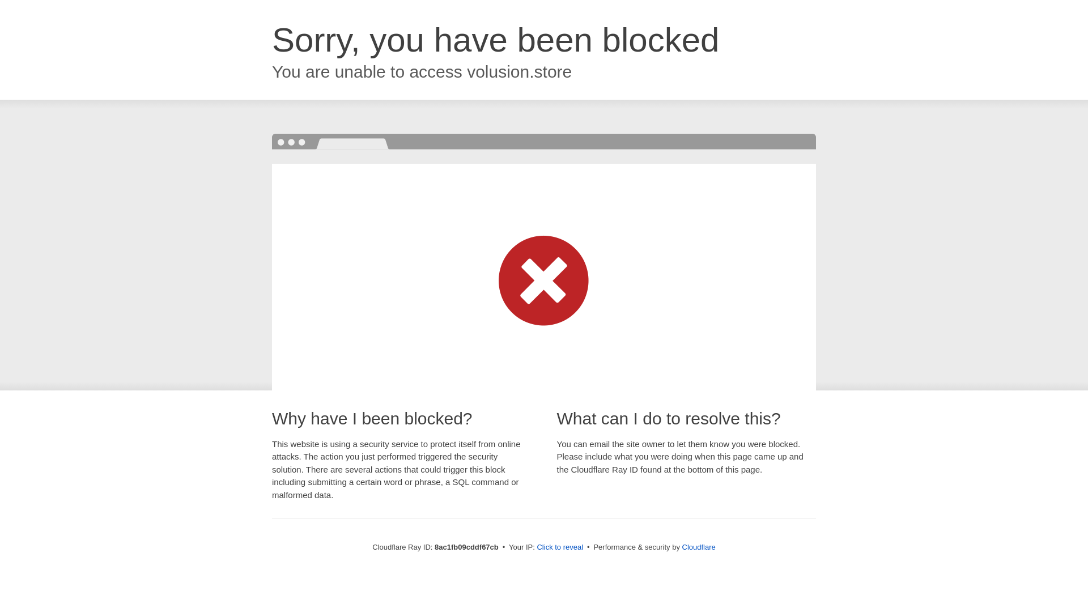  What do you see at coordinates (699, 547) in the screenshot?
I see `Cloudflare` at bounding box center [699, 547].